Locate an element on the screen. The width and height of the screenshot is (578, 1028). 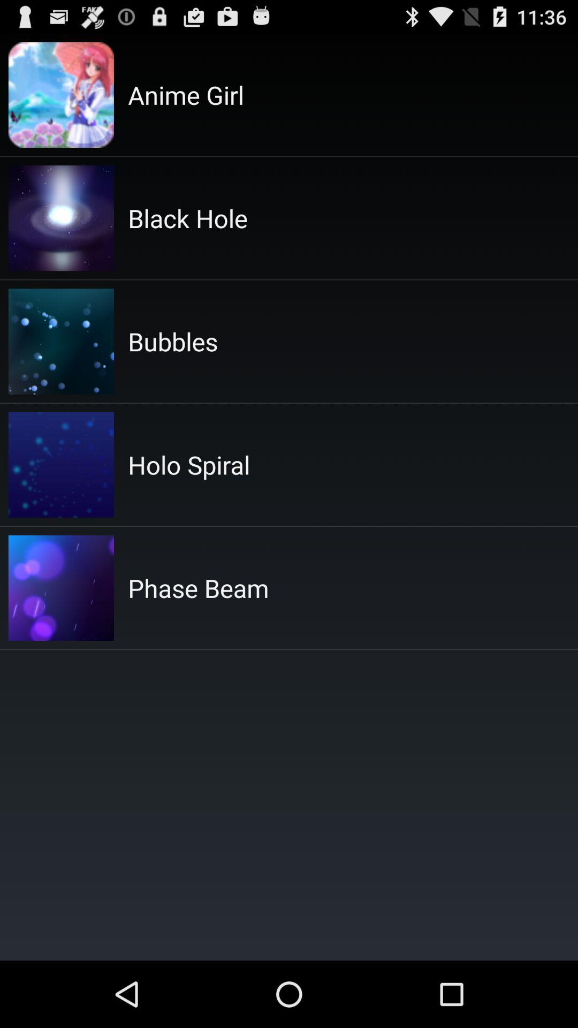
scroll to the black hole item is located at coordinates (187, 218).